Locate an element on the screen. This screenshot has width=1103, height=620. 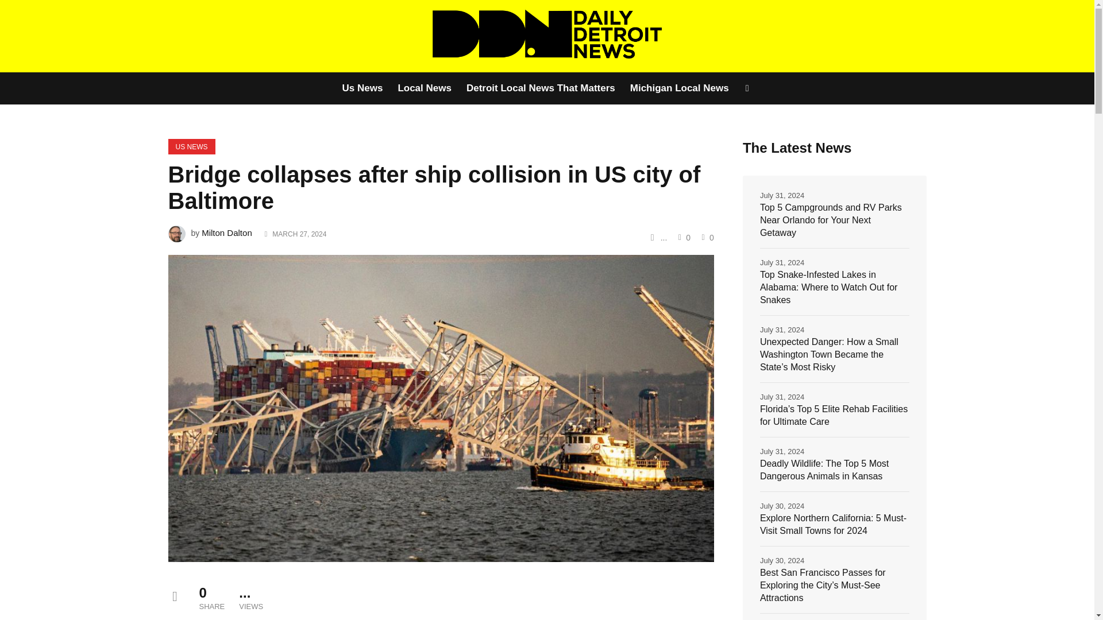
Posts by Milton Dalton is located at coordinates (227, 232).